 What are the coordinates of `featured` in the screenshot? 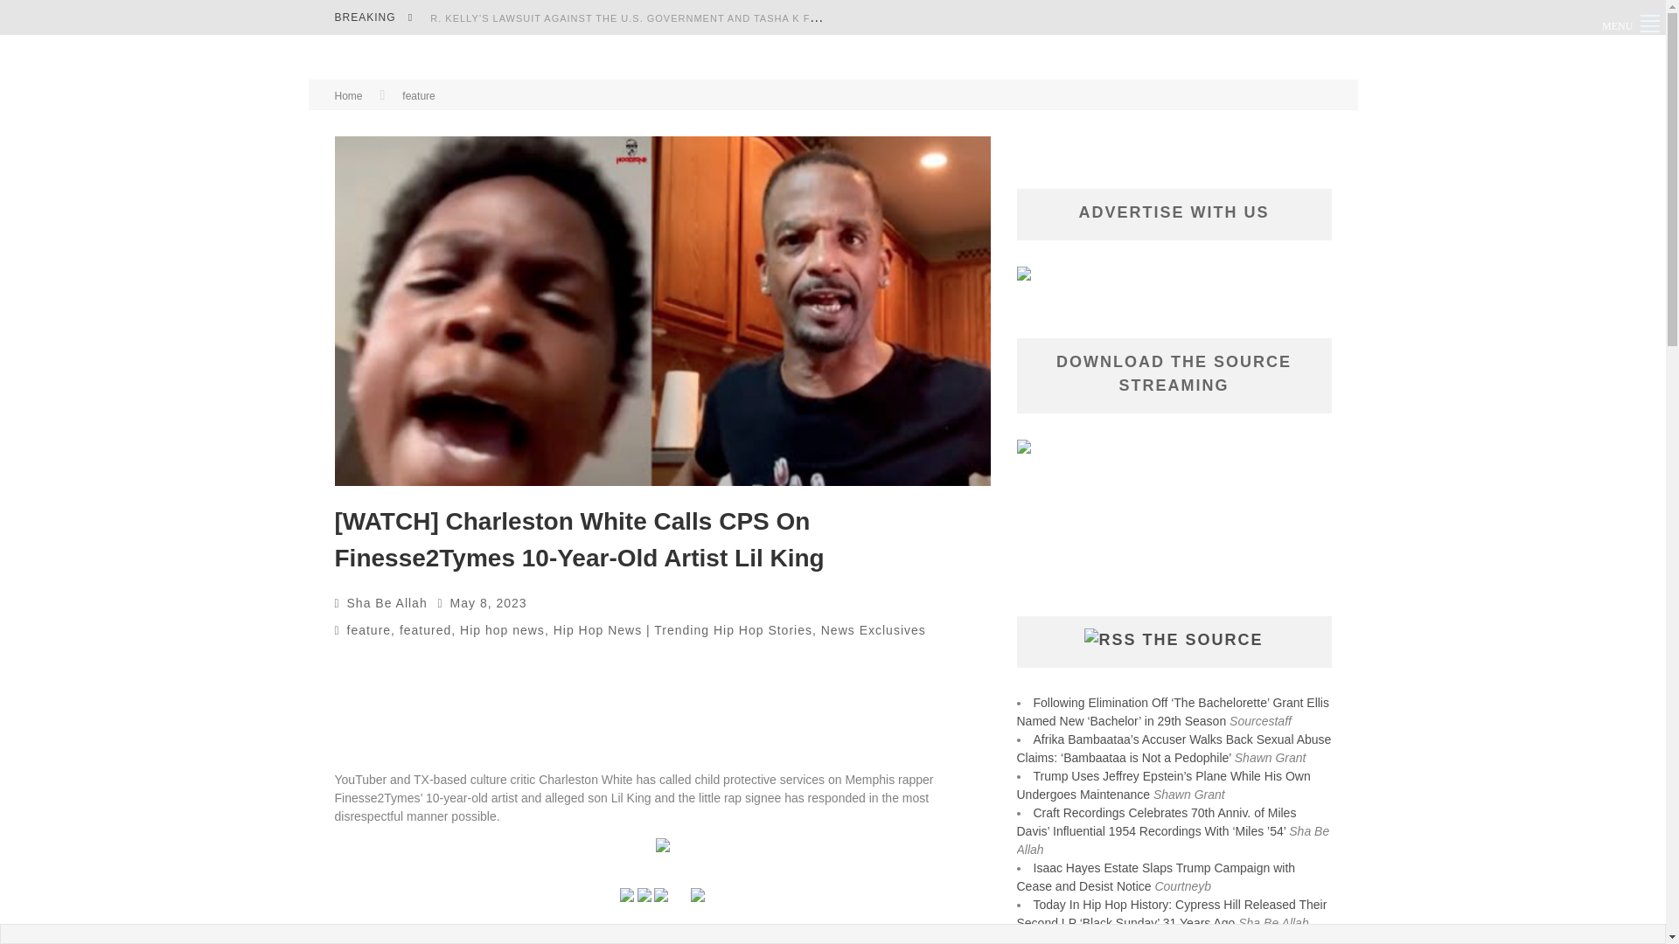 It's located at (425, 629).